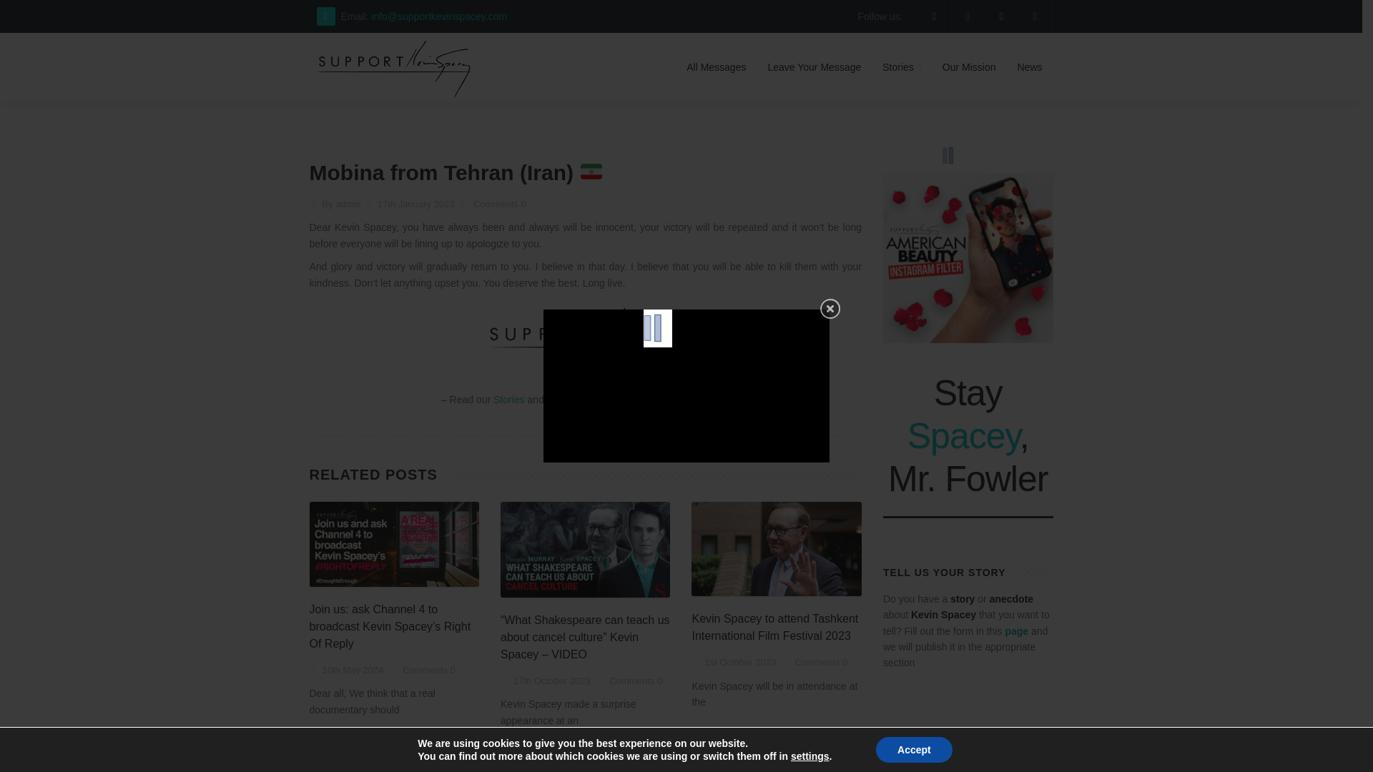 This screenshot has width=1373, height=772. Describe the element at coordinates (634, 681) in the screenshot. I see `Comments 0` at that location.